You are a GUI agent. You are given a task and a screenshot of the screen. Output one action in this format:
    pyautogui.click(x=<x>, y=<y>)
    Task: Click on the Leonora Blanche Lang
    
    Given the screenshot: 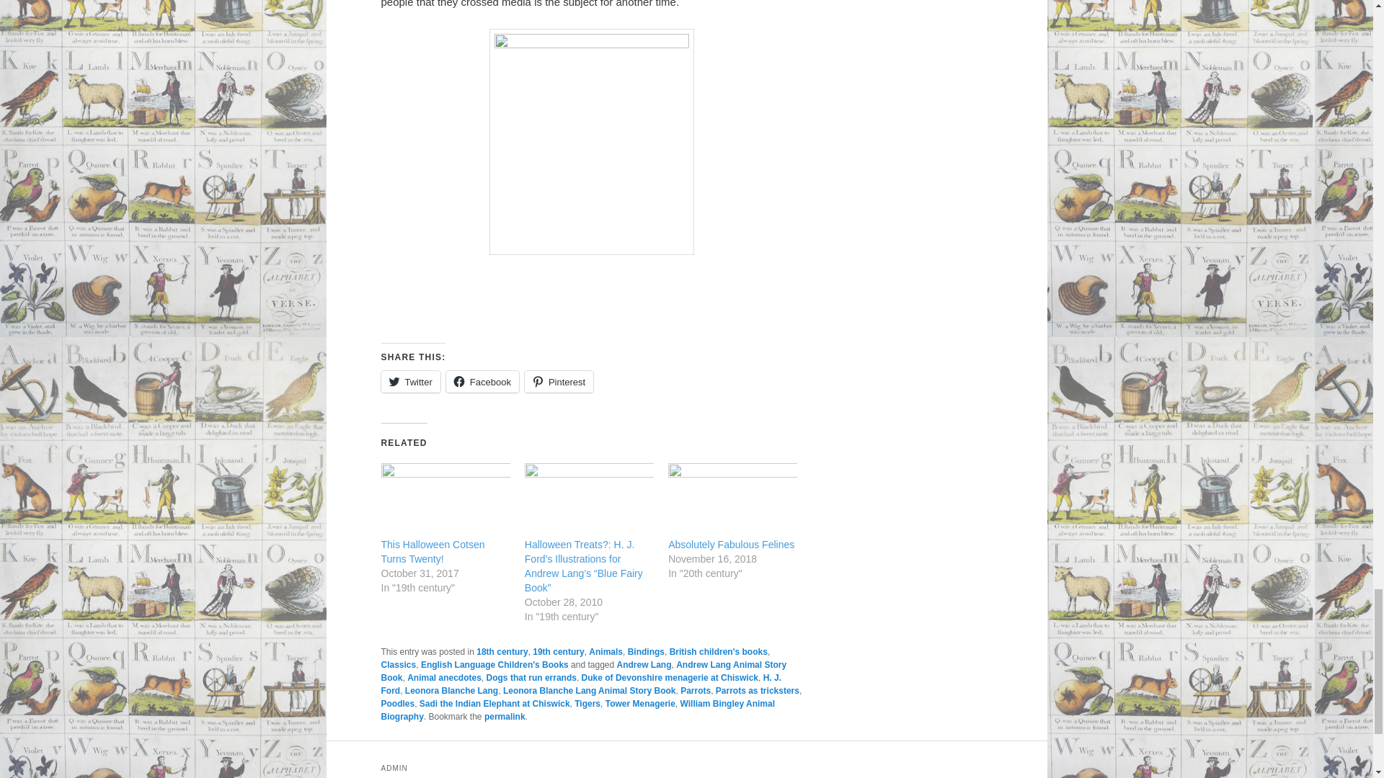 What is the action you would take?
    pyautogui.click(x=451, y=690)
    